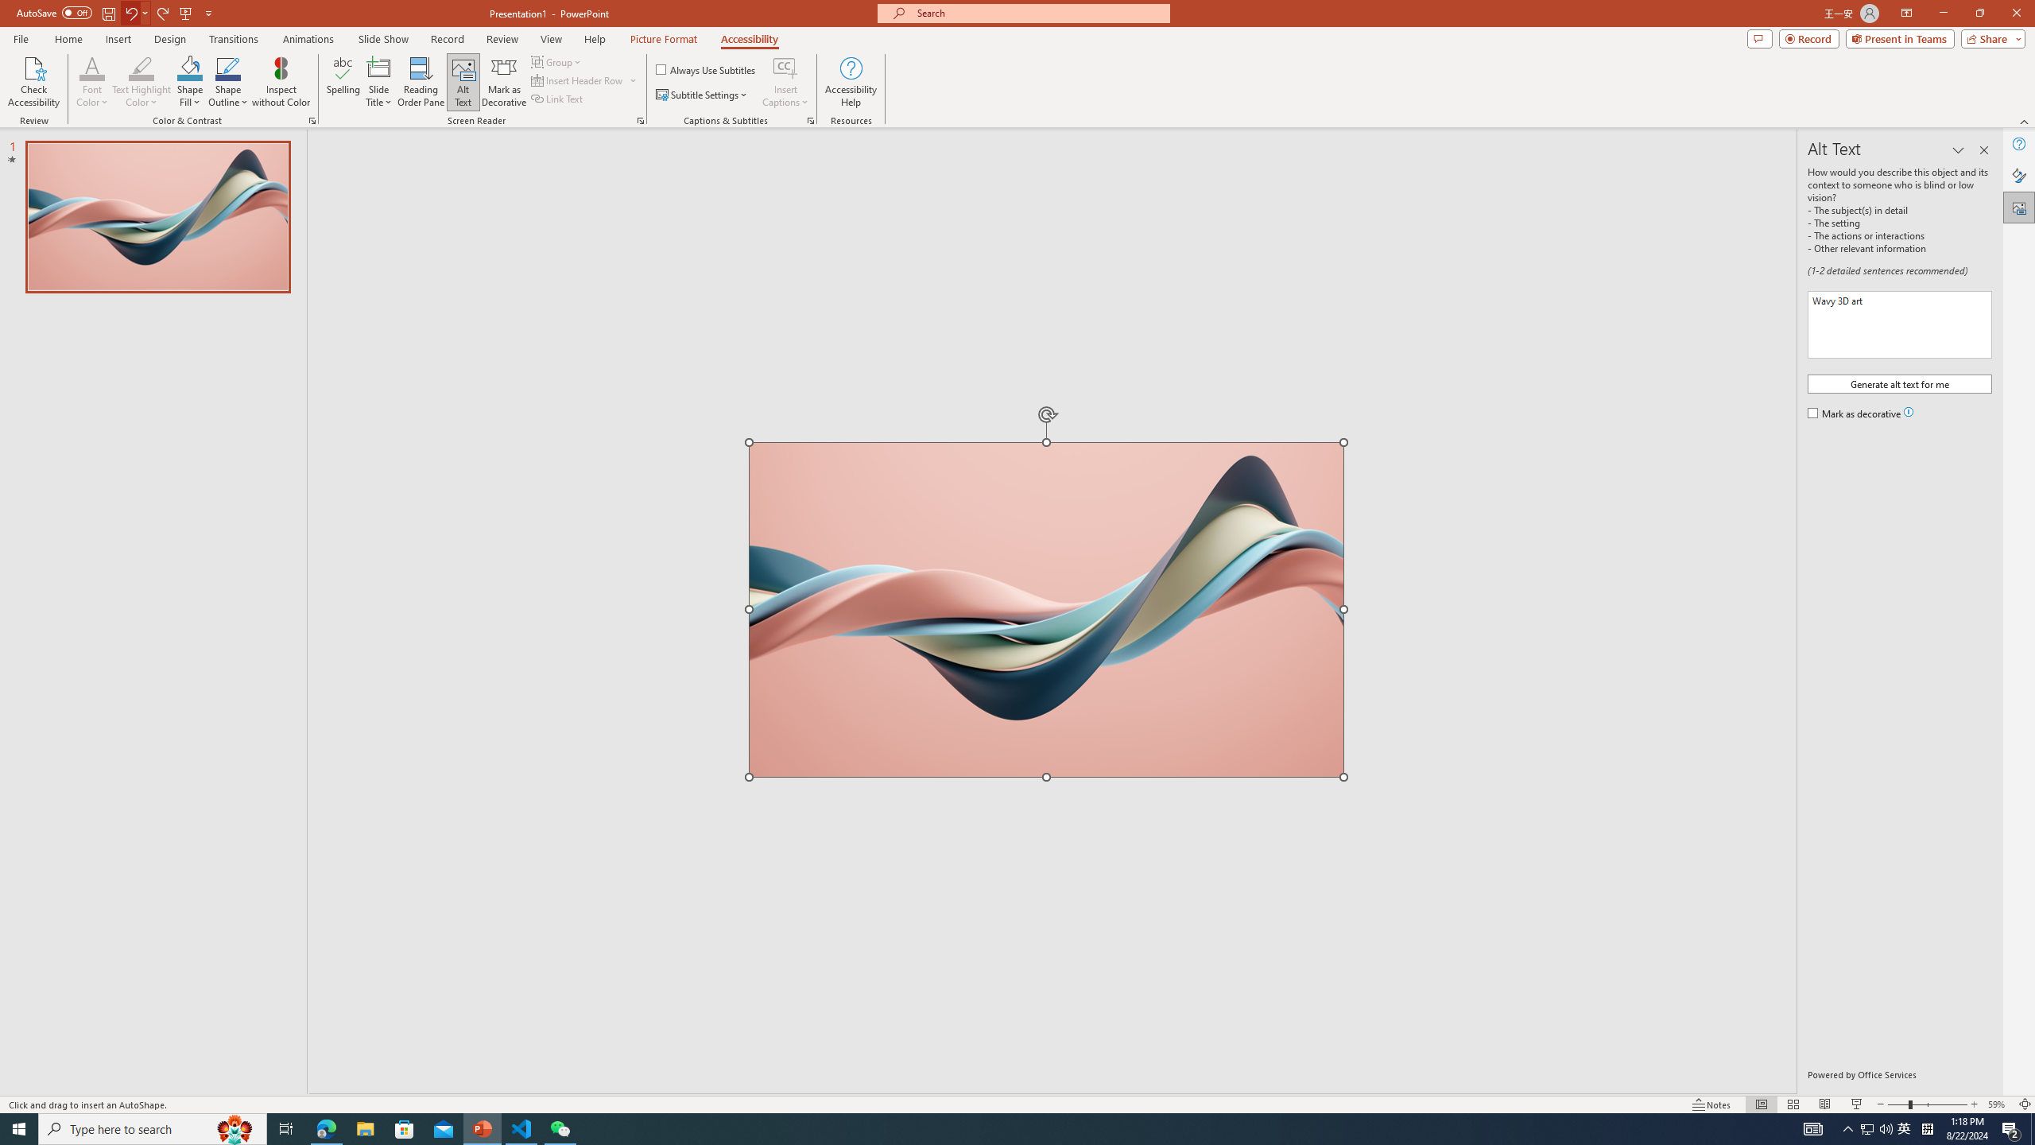 The height and width of the screenshot is (1145, 2035). I want to click on Color & Contrast, so click(312, 121).